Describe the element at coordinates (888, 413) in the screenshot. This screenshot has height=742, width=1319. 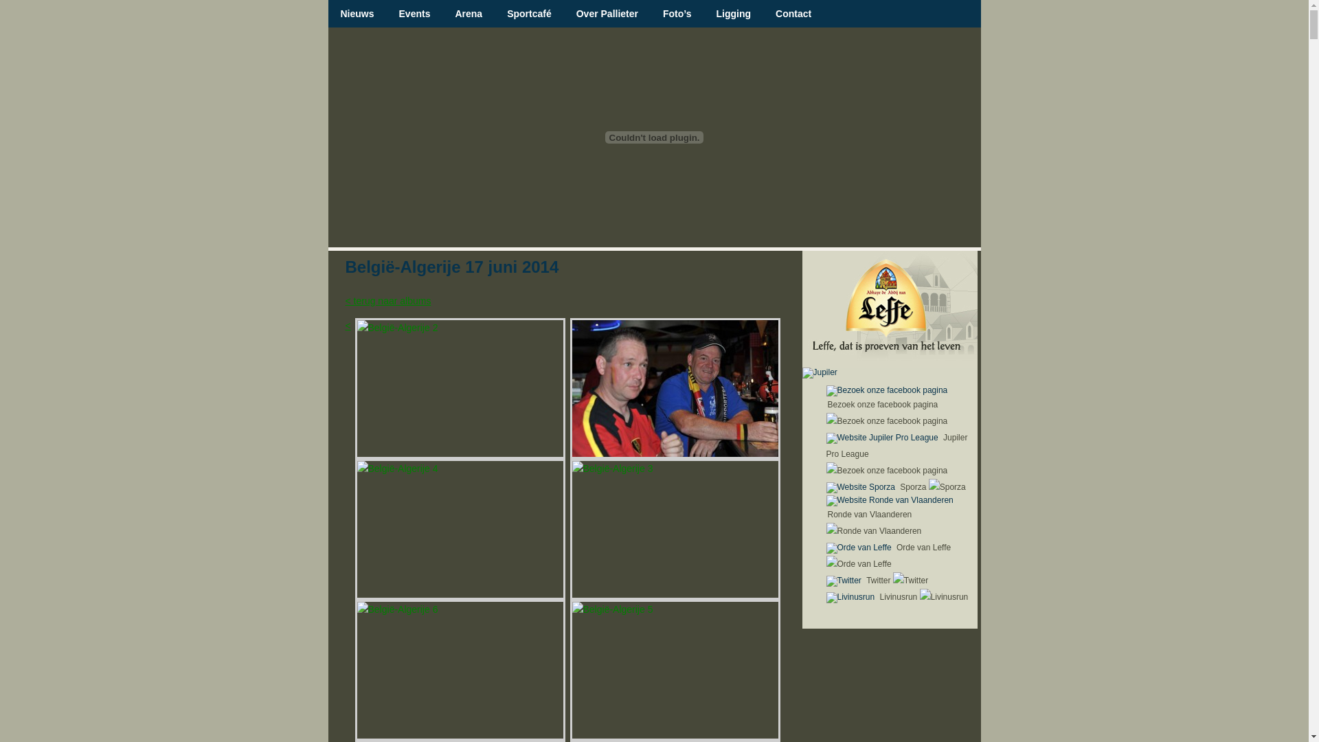
I see `Bezoek onze facebook pagina` at that location.